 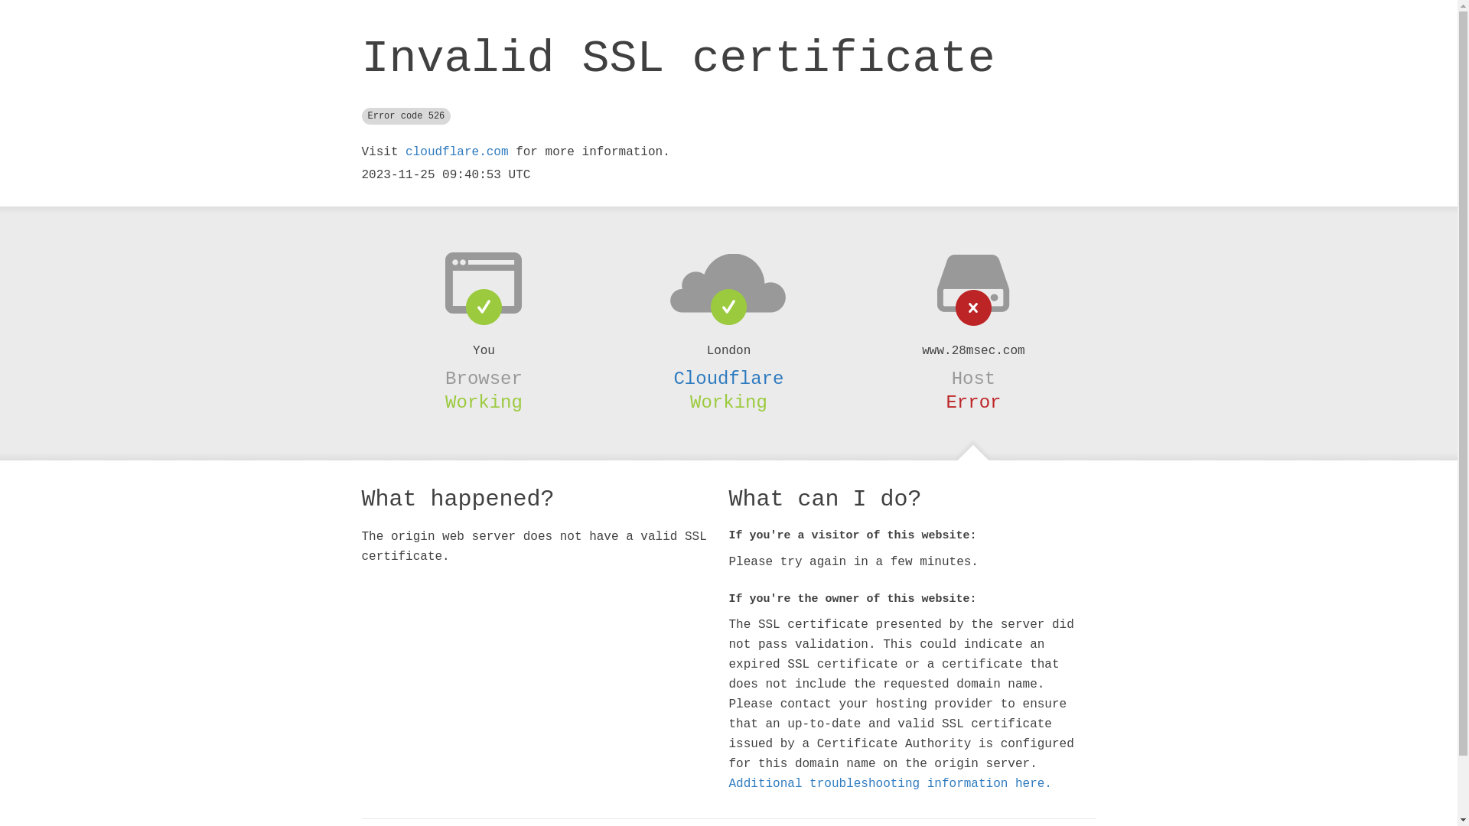 What do you see at coordinates (728, 379) in the screenshot?
I see `Cloudflare` at bounding box center [728, 379].